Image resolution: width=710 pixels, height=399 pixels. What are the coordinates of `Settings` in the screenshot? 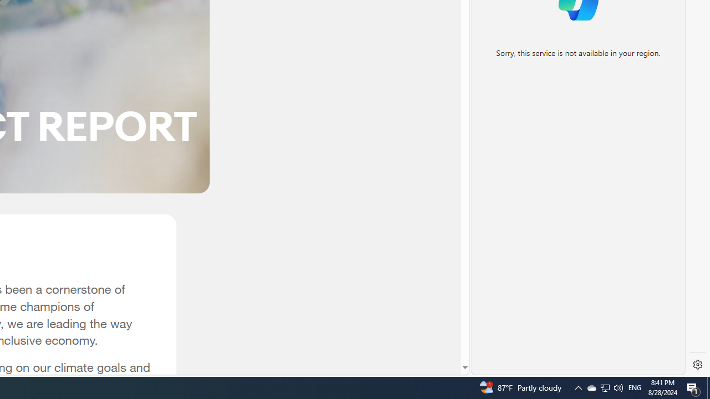 It's located at (698, 365).